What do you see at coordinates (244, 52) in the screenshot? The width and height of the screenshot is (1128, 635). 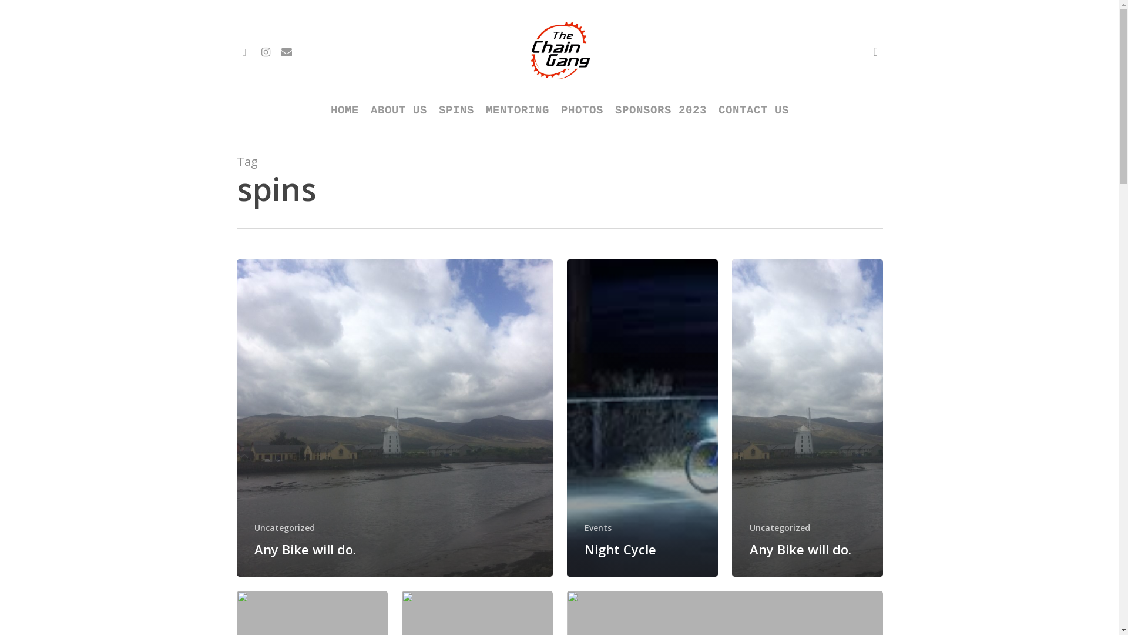 I see `FACEBOOK` at bounding box center [244, 52].